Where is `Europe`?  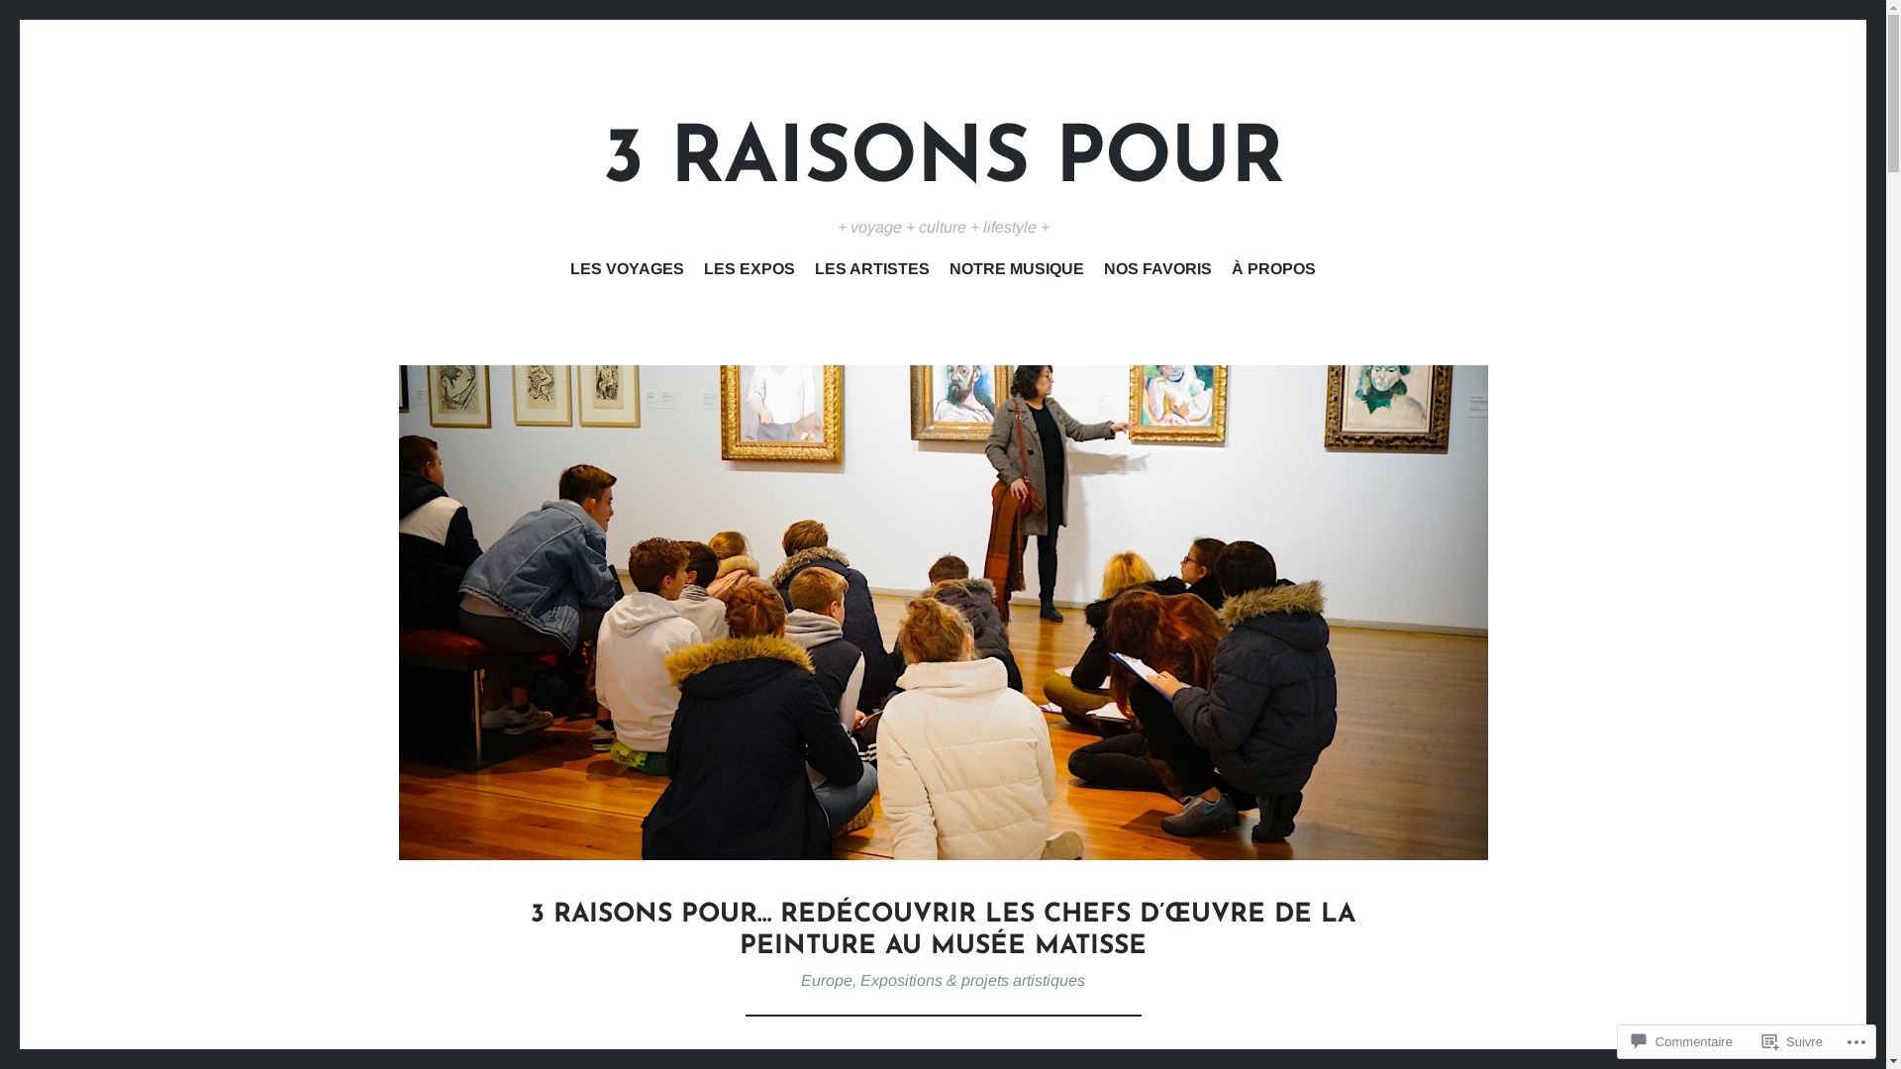 Europe is located at coordinates (827, 980).